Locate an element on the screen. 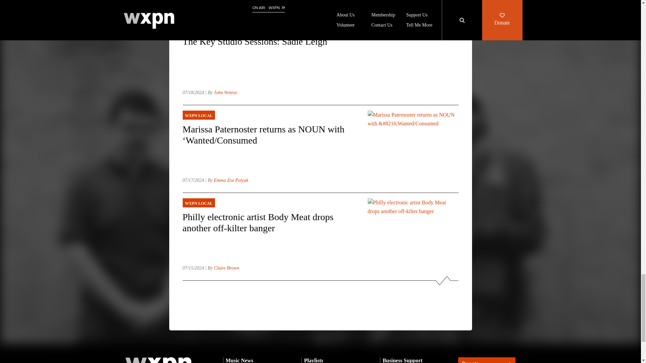  WXPN LOCAL is located at coordinates (269, 203).